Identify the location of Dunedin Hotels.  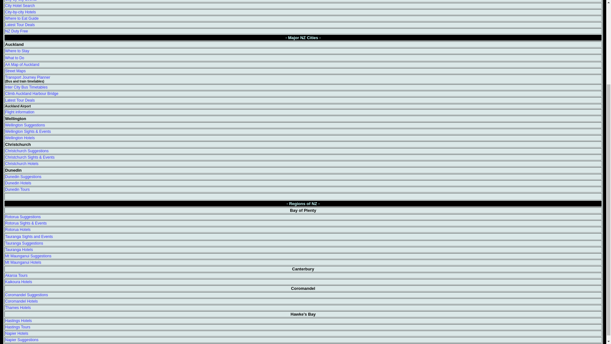
(18, 183).